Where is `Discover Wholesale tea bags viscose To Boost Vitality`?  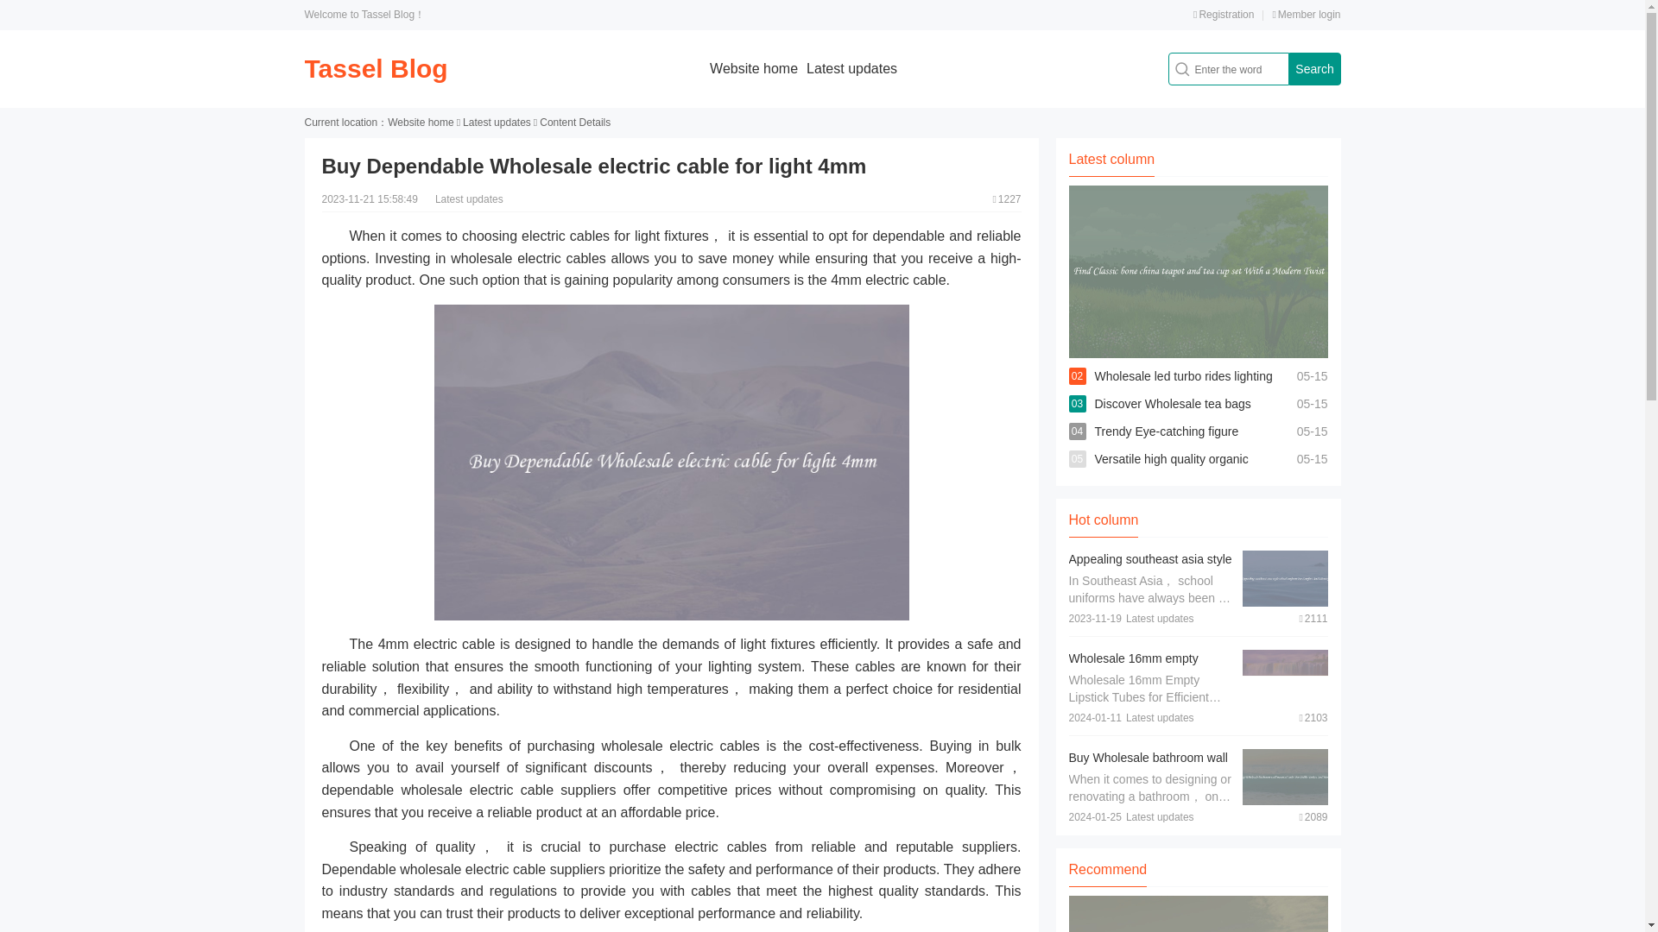
Discover Wholesale tea bags viscose To Boost Vitality is located at coordinates (1173, 418).